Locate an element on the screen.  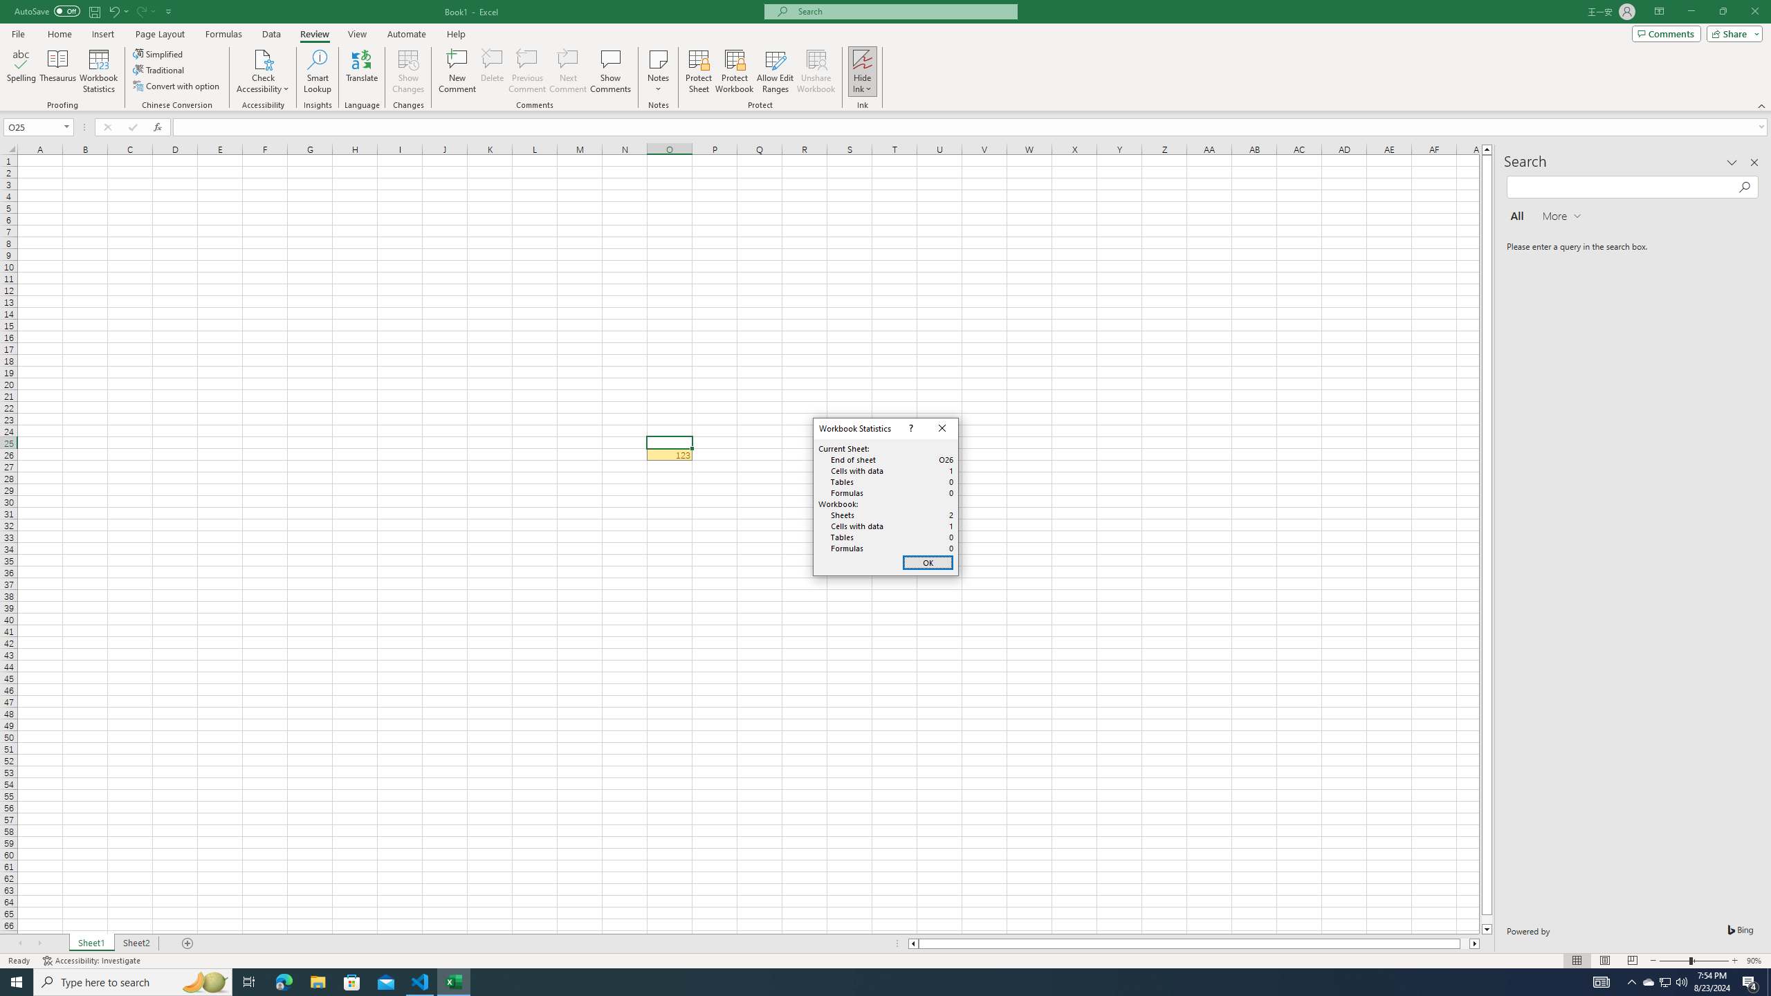
Protect Workbook... is located at coordinates (735, 71).